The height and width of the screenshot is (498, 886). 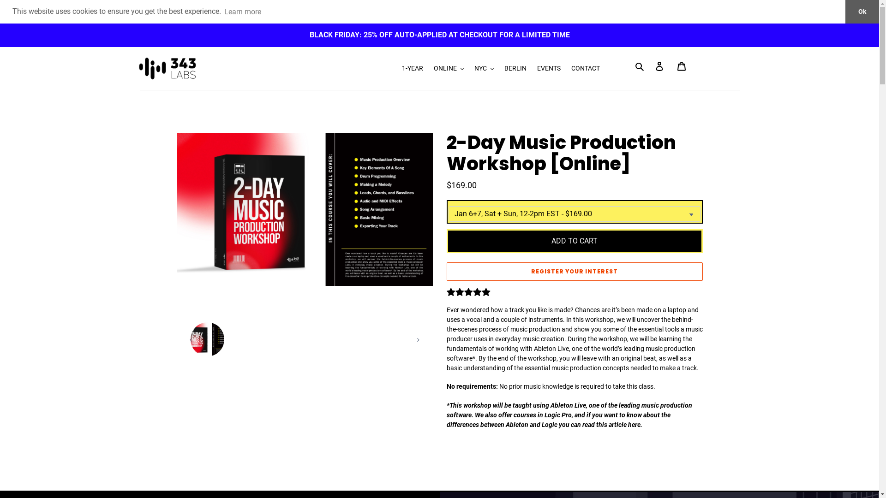 I want to click on REGISTER YOUR INTEREST, so click(x=575, y=272).